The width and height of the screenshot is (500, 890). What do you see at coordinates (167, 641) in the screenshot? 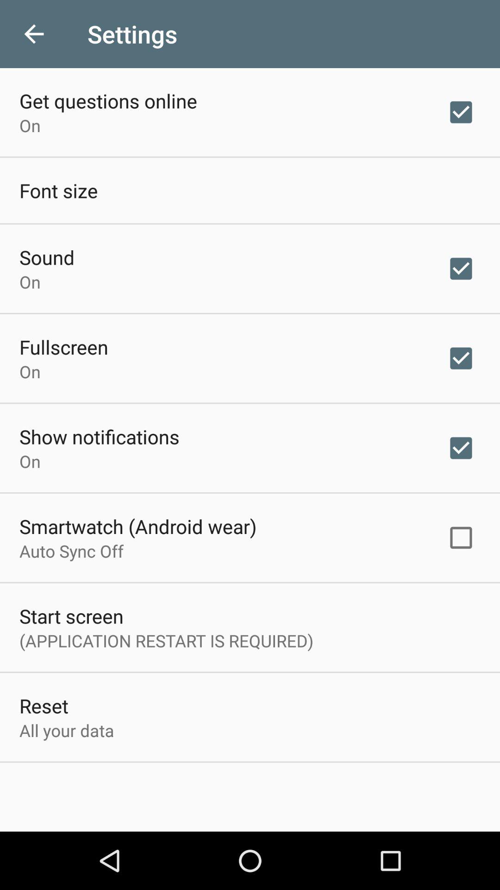
I see `open application restart is icon` at bounding box center [167, 641].